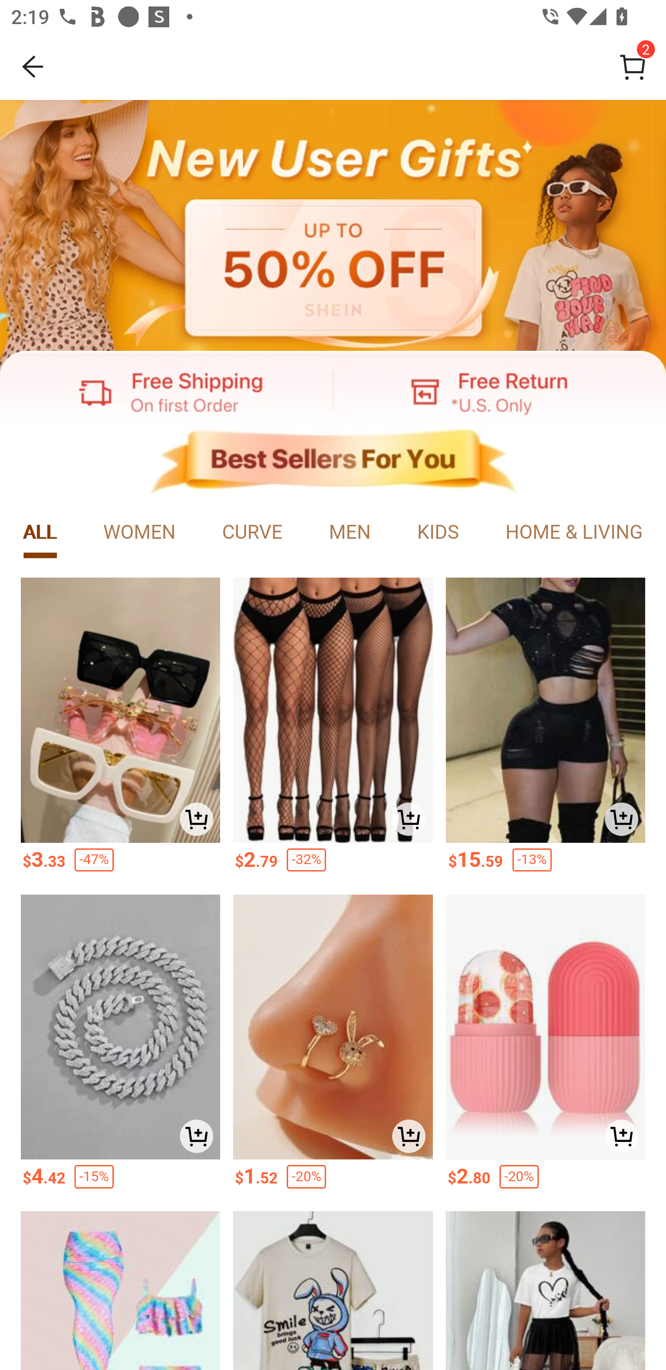 The width and height of the screenshot is (666, 1370). I want to click on tab item, so click(140, 533).